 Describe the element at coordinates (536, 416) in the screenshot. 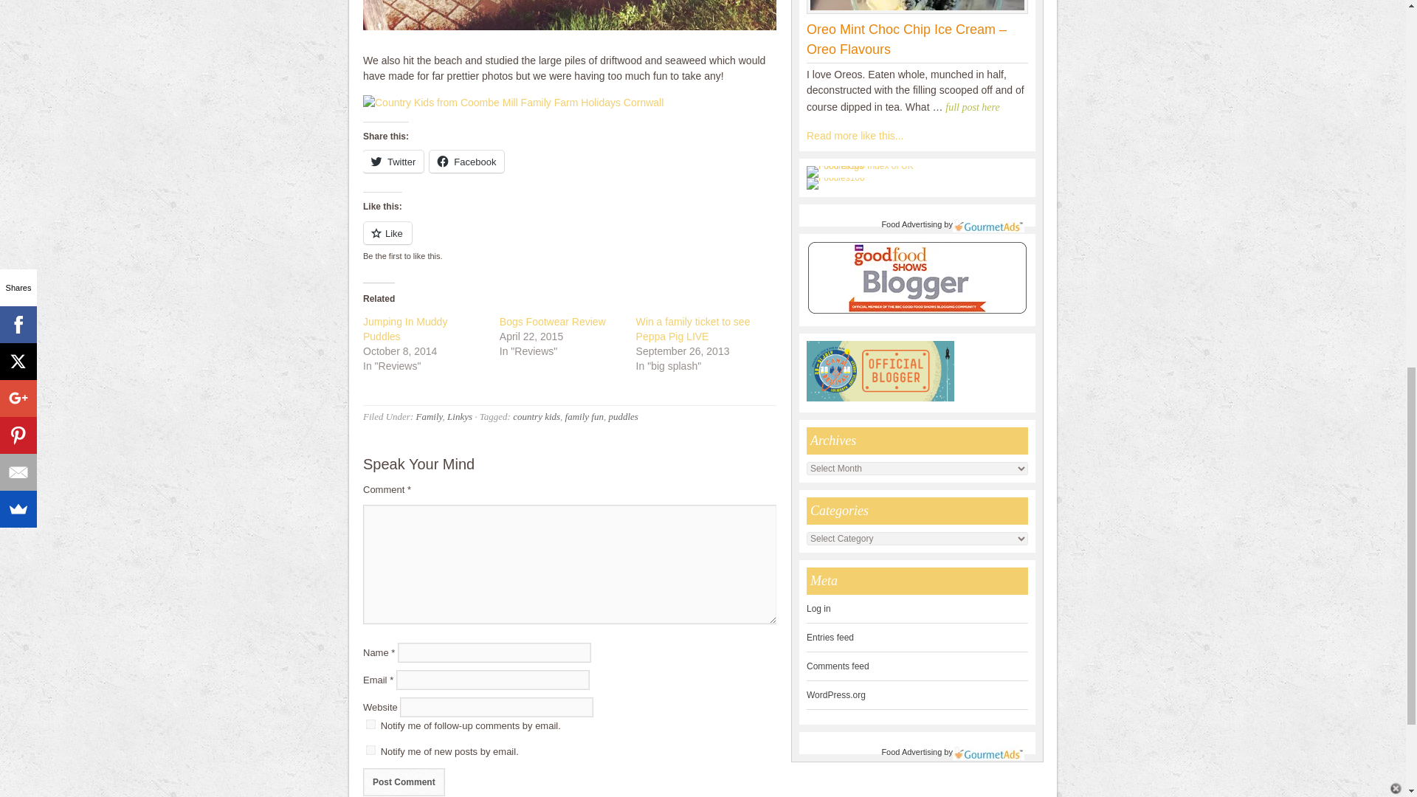

I see `country kids` at that location.